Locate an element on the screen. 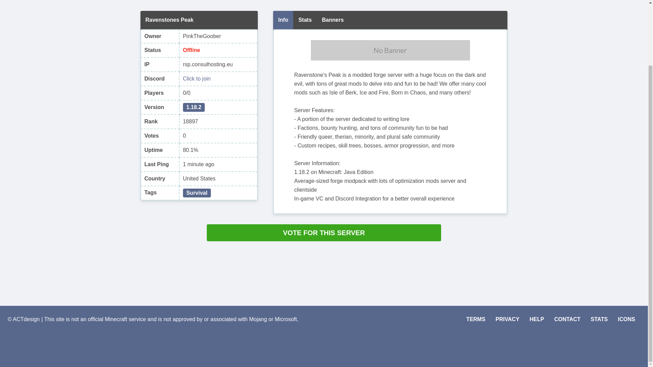  Survival is located at coordinates (197, 193).